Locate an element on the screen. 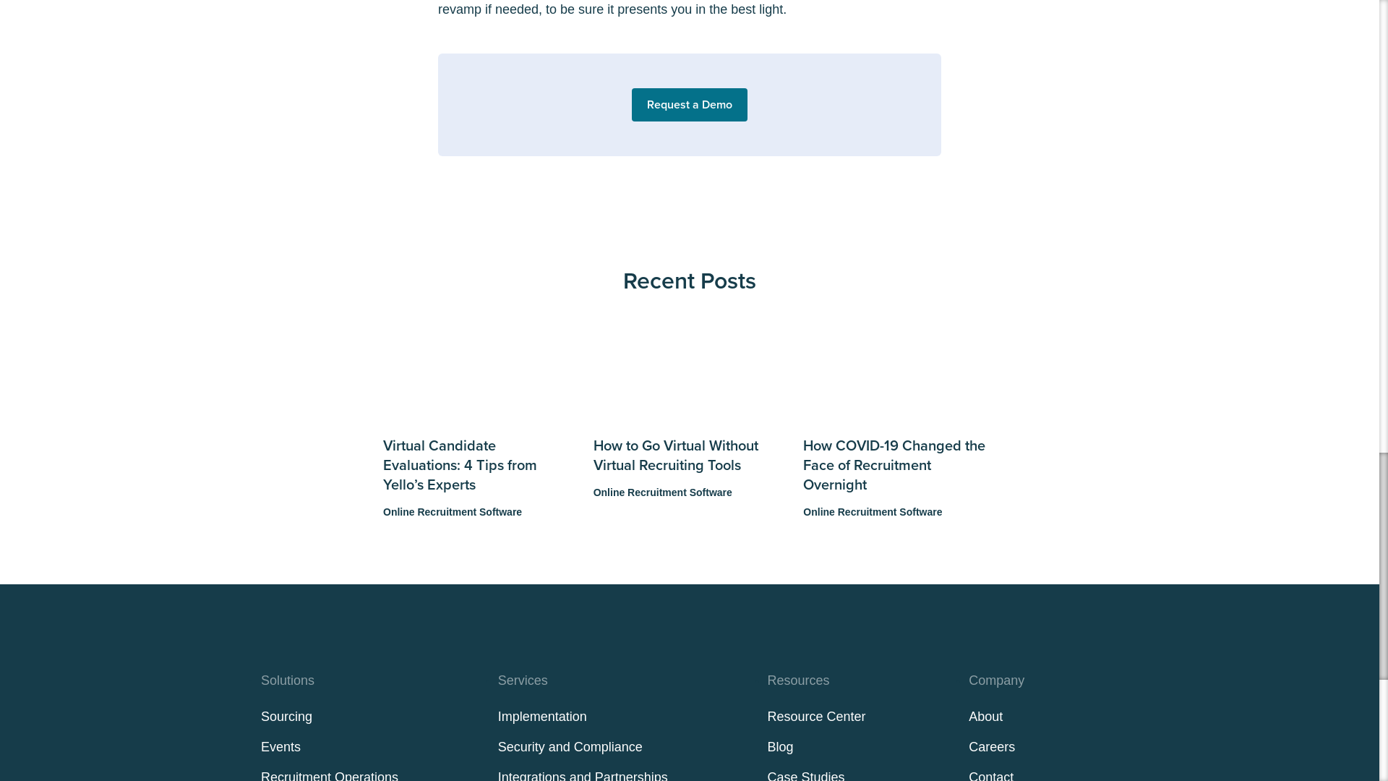 The height and width of the screenshot is (781, 1388). Solutions is located at coordinates (288, 680).